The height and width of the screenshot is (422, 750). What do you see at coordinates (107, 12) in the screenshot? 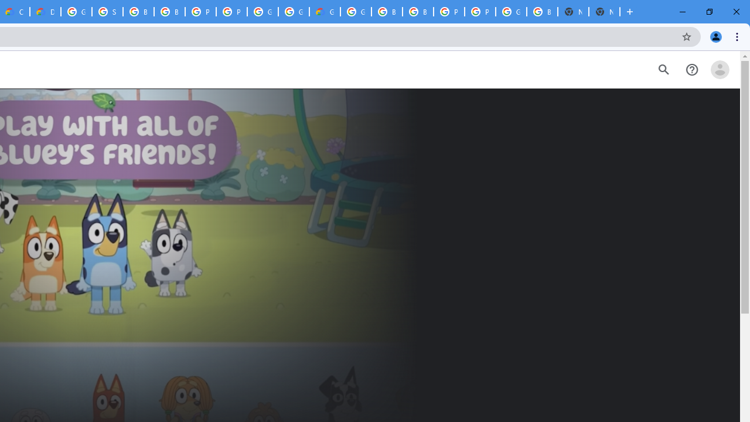
I see `Sign in - Google Accounts` at bounding box center [107, 12].